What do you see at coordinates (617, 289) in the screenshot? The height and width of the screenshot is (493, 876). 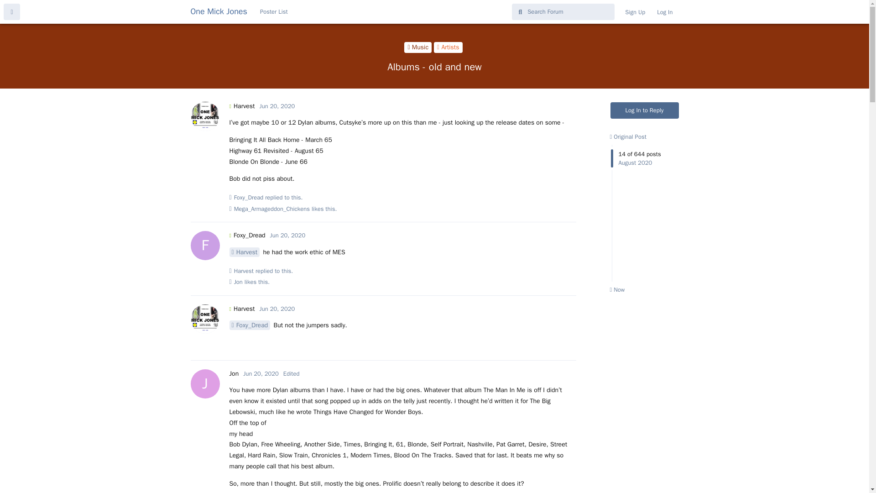 I see `Now` at bounding box center [617, 289].